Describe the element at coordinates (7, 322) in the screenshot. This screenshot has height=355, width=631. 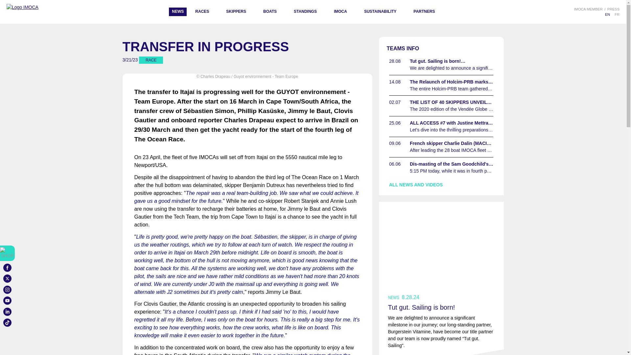
I see `TIKTOK` at that location.